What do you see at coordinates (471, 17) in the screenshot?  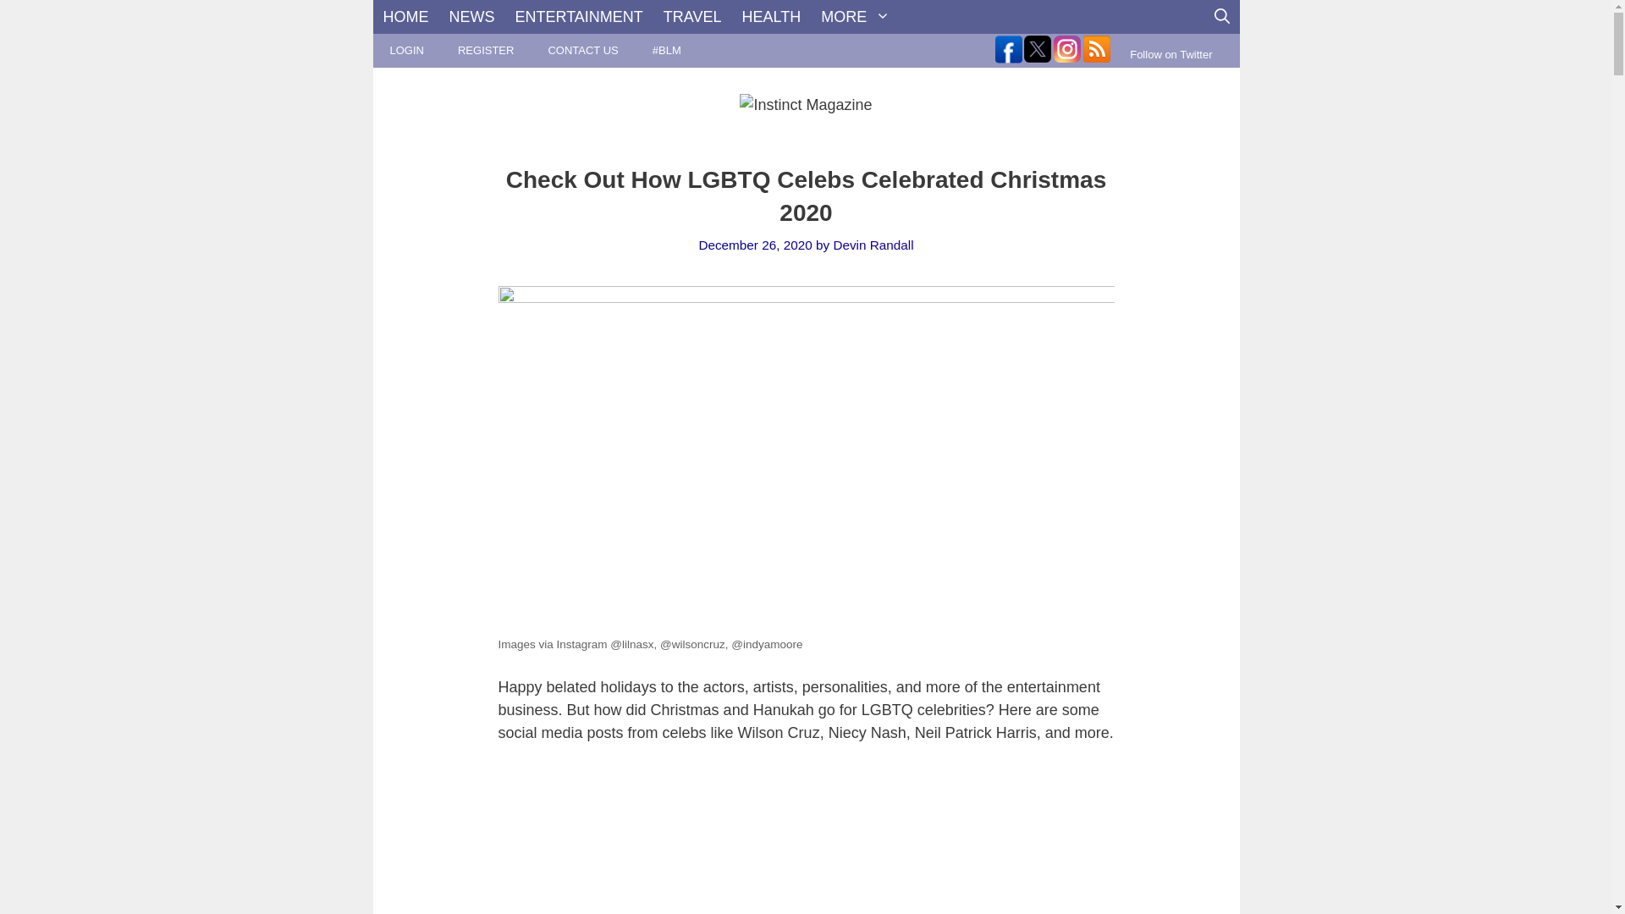 I see `NEWS` at bounding box center [471, 17].